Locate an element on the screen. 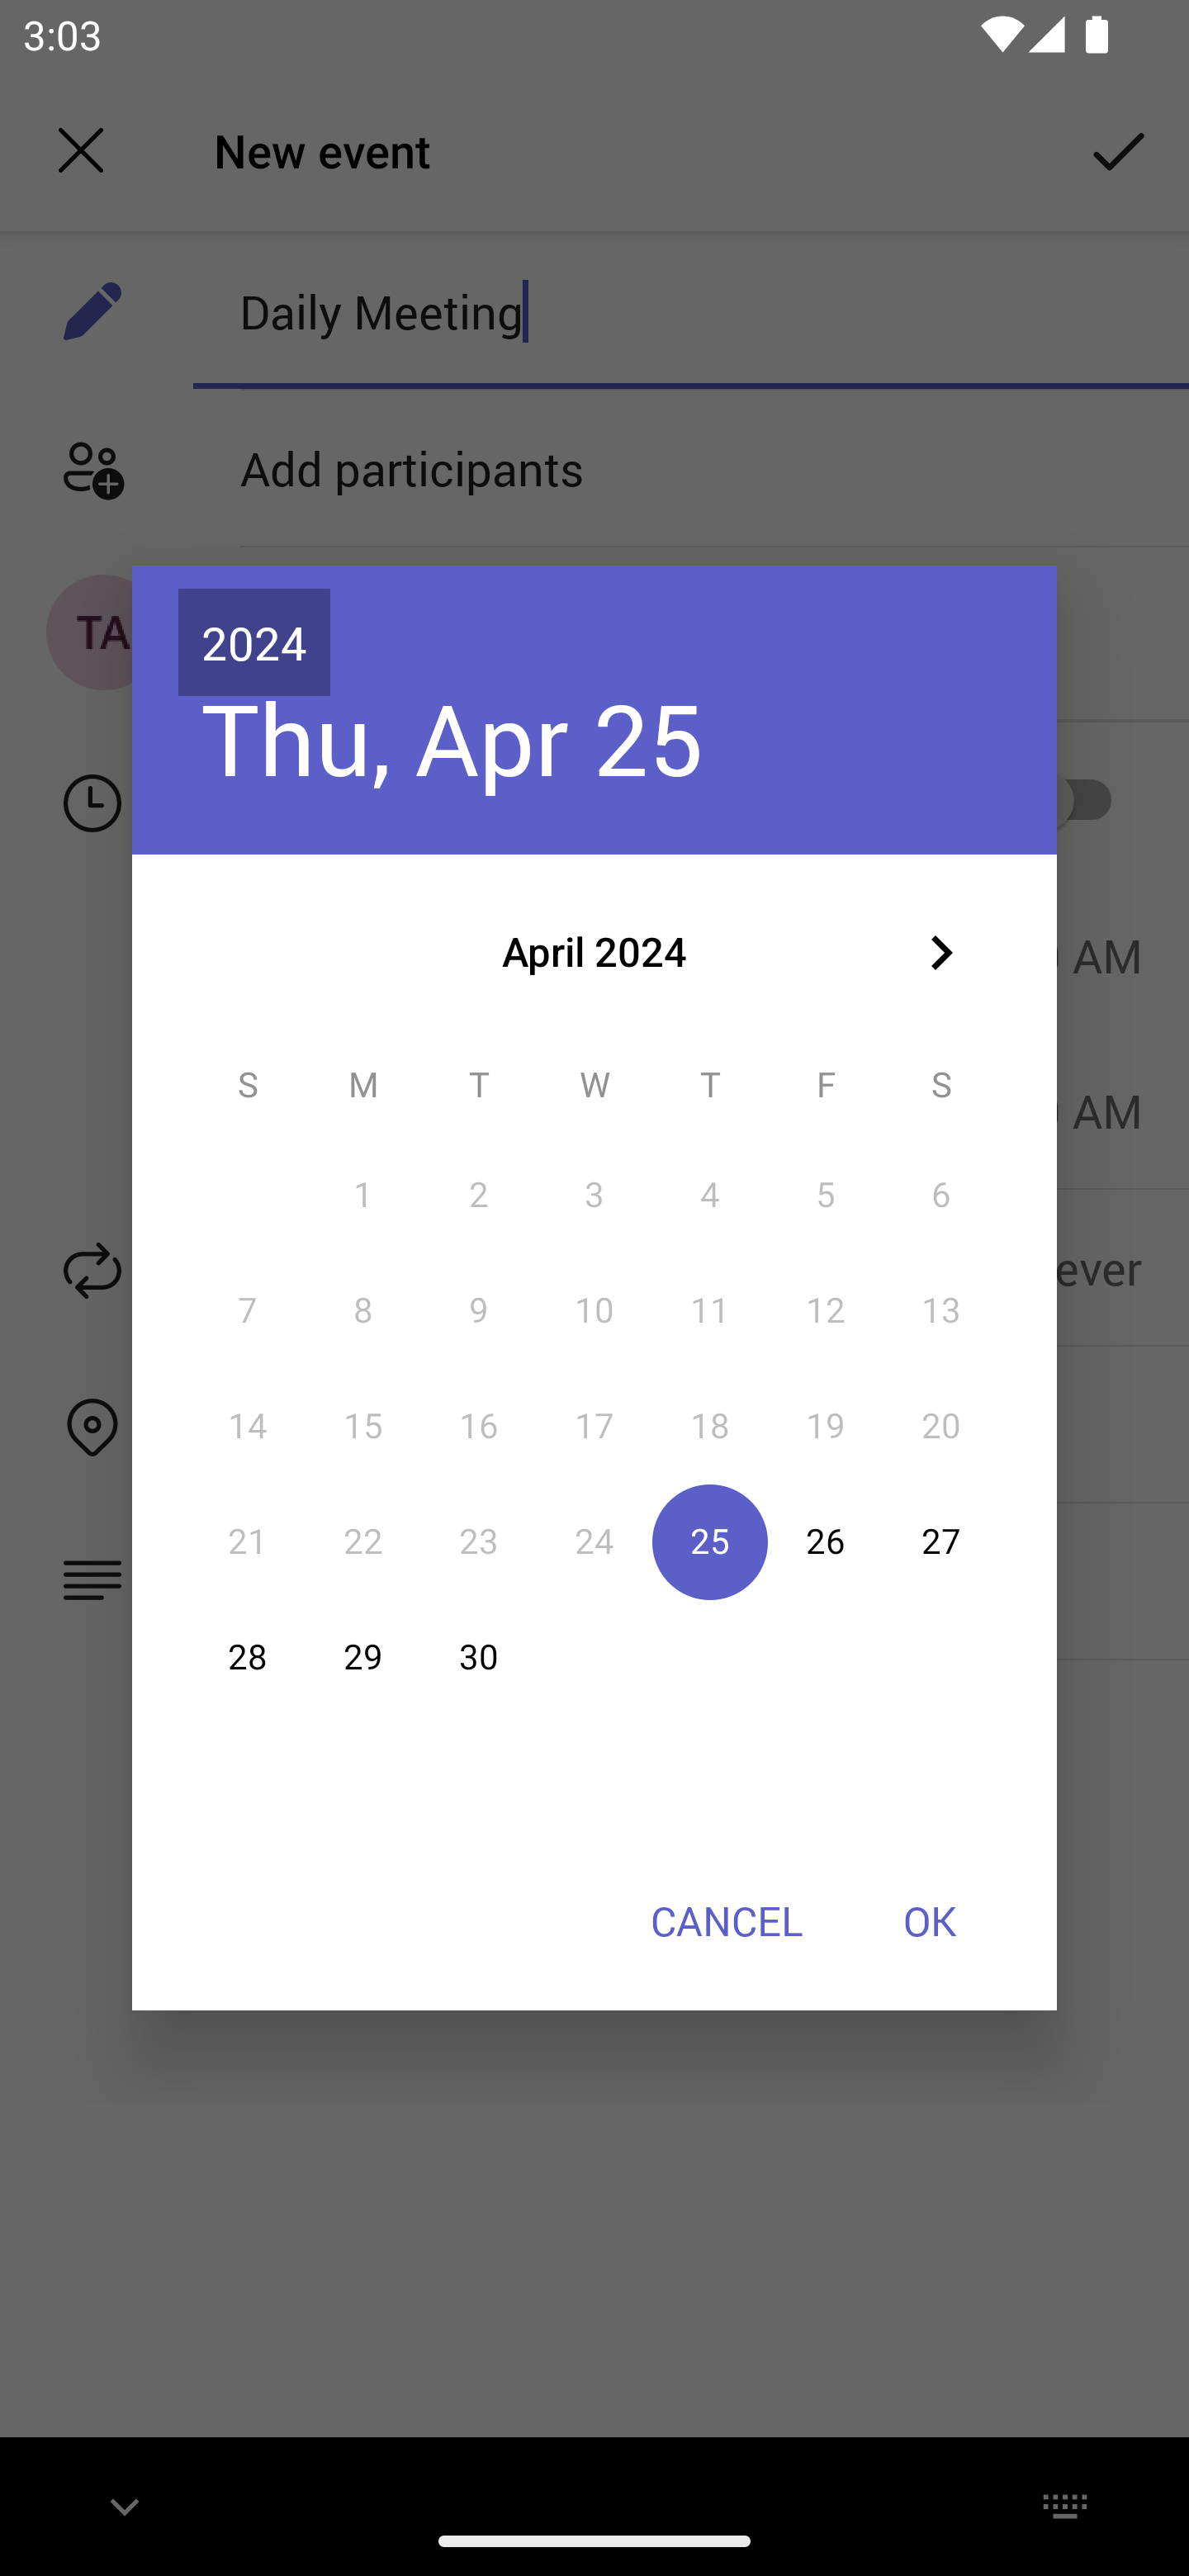  20 20 April 2024 is located at coordinates (940, 1425).